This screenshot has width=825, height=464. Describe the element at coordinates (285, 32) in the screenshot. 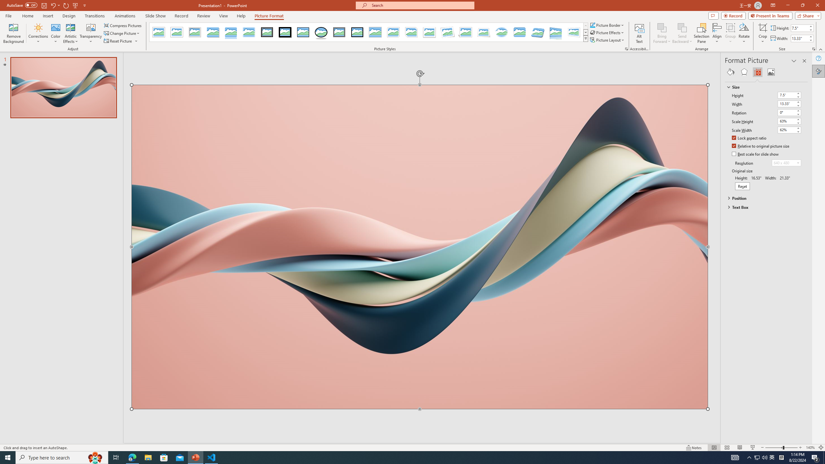

I see `Thick Matte, Black` at that location.